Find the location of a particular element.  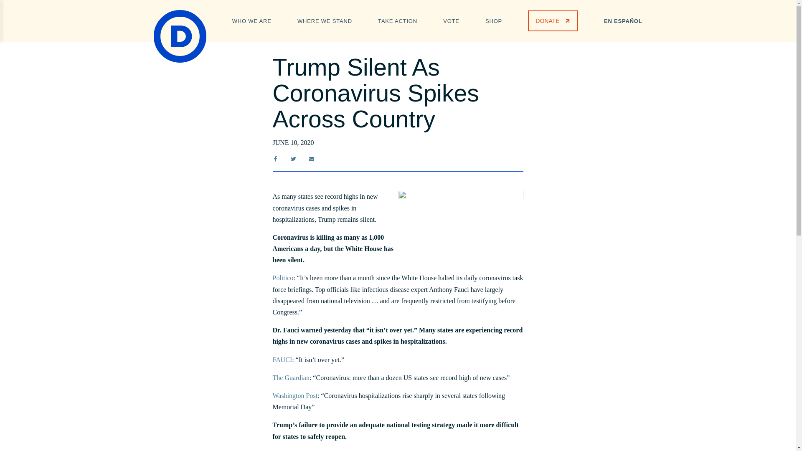

DONATE is located at coordinates (552, 20).